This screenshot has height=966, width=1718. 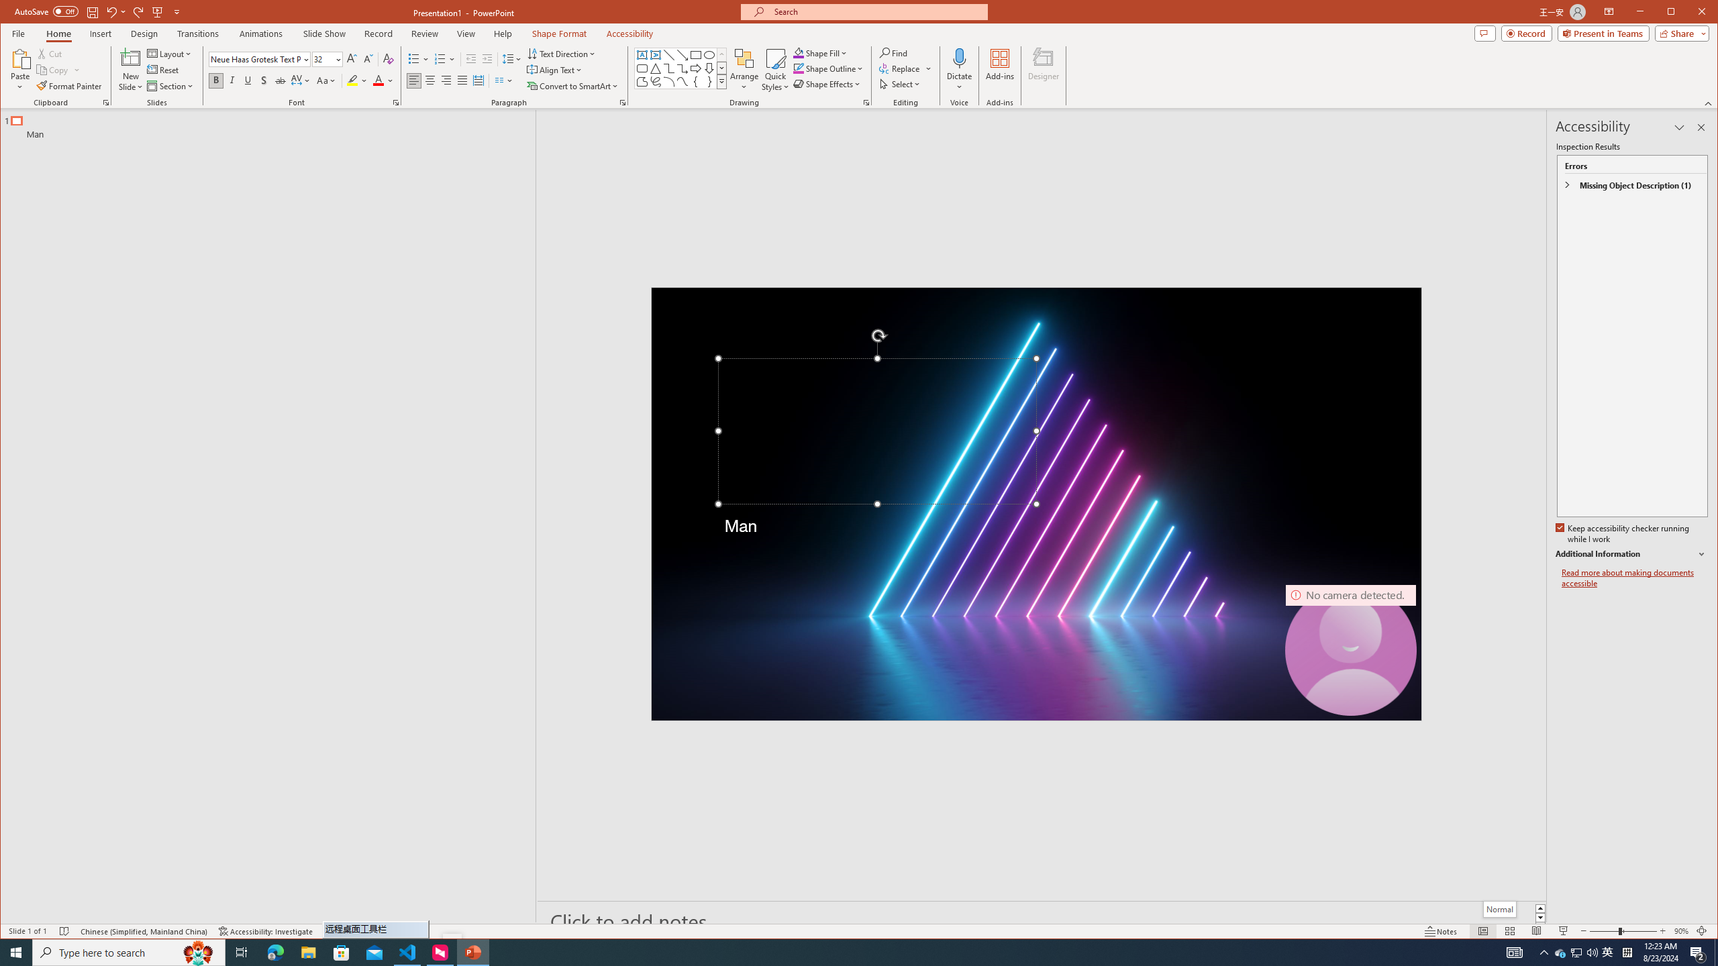 I want to click on Subtitle TextBox, so click(x=876, y=574).